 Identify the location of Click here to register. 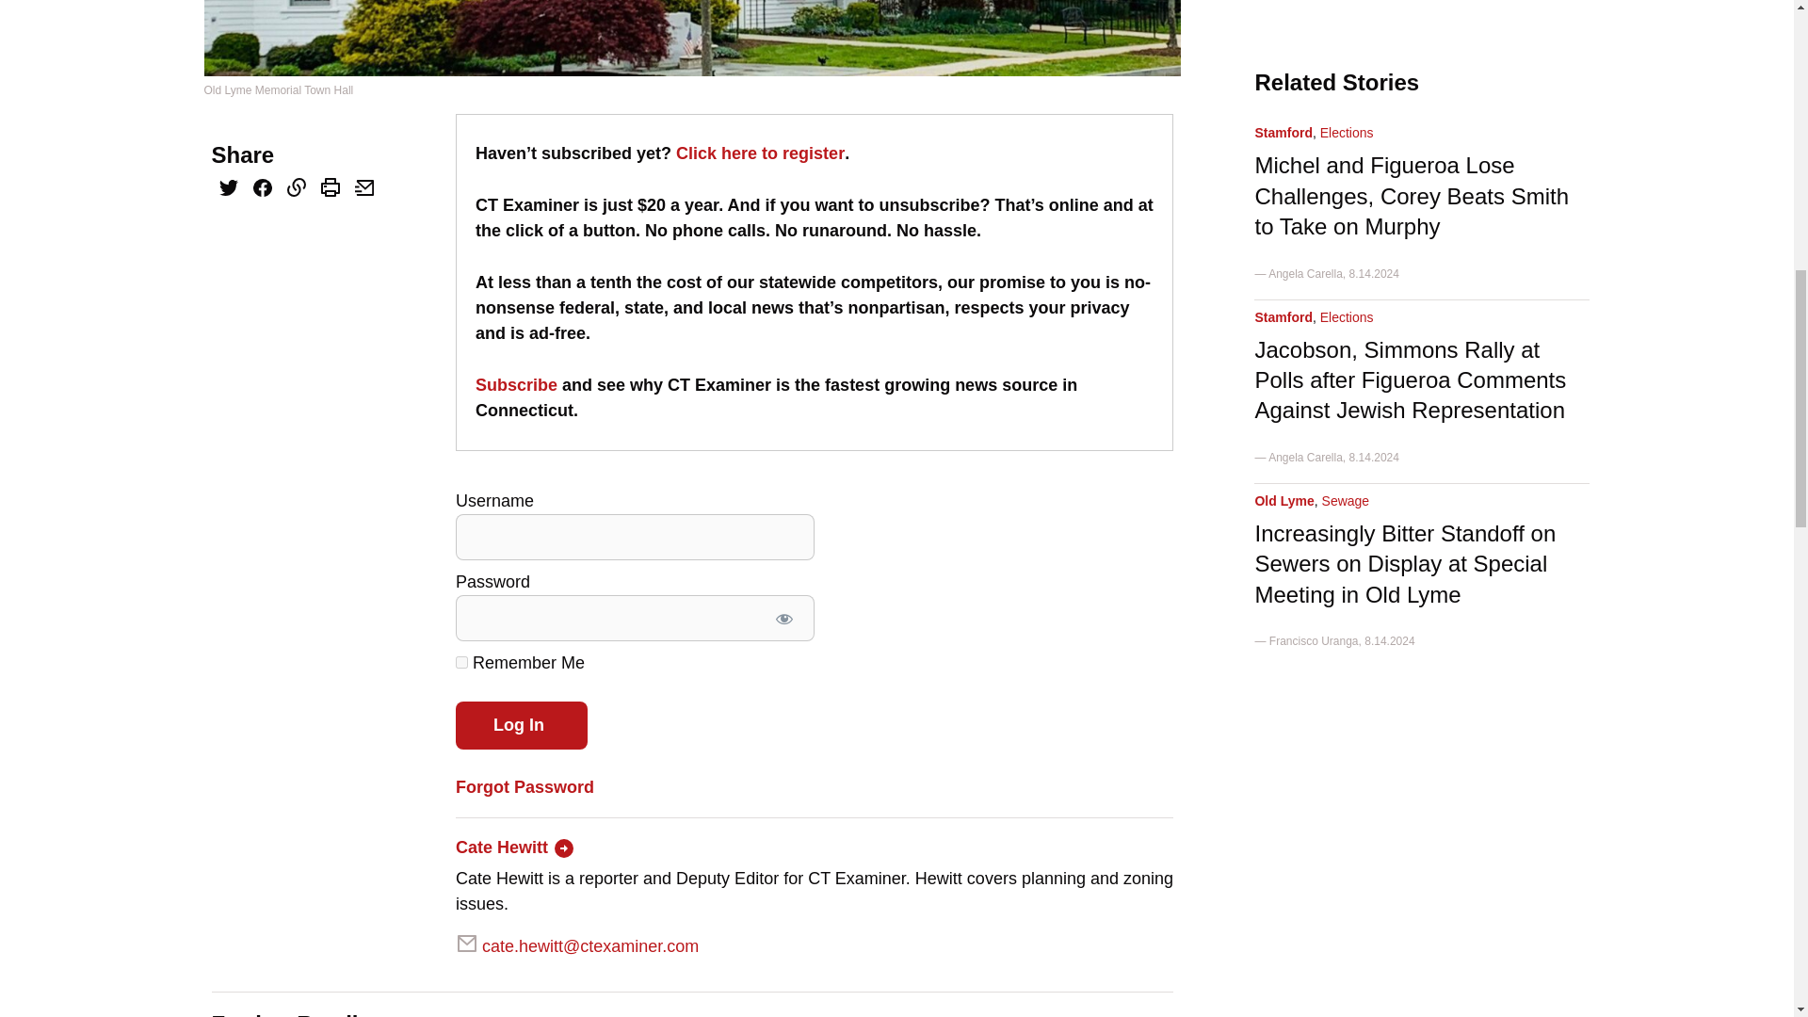
(760, 153).